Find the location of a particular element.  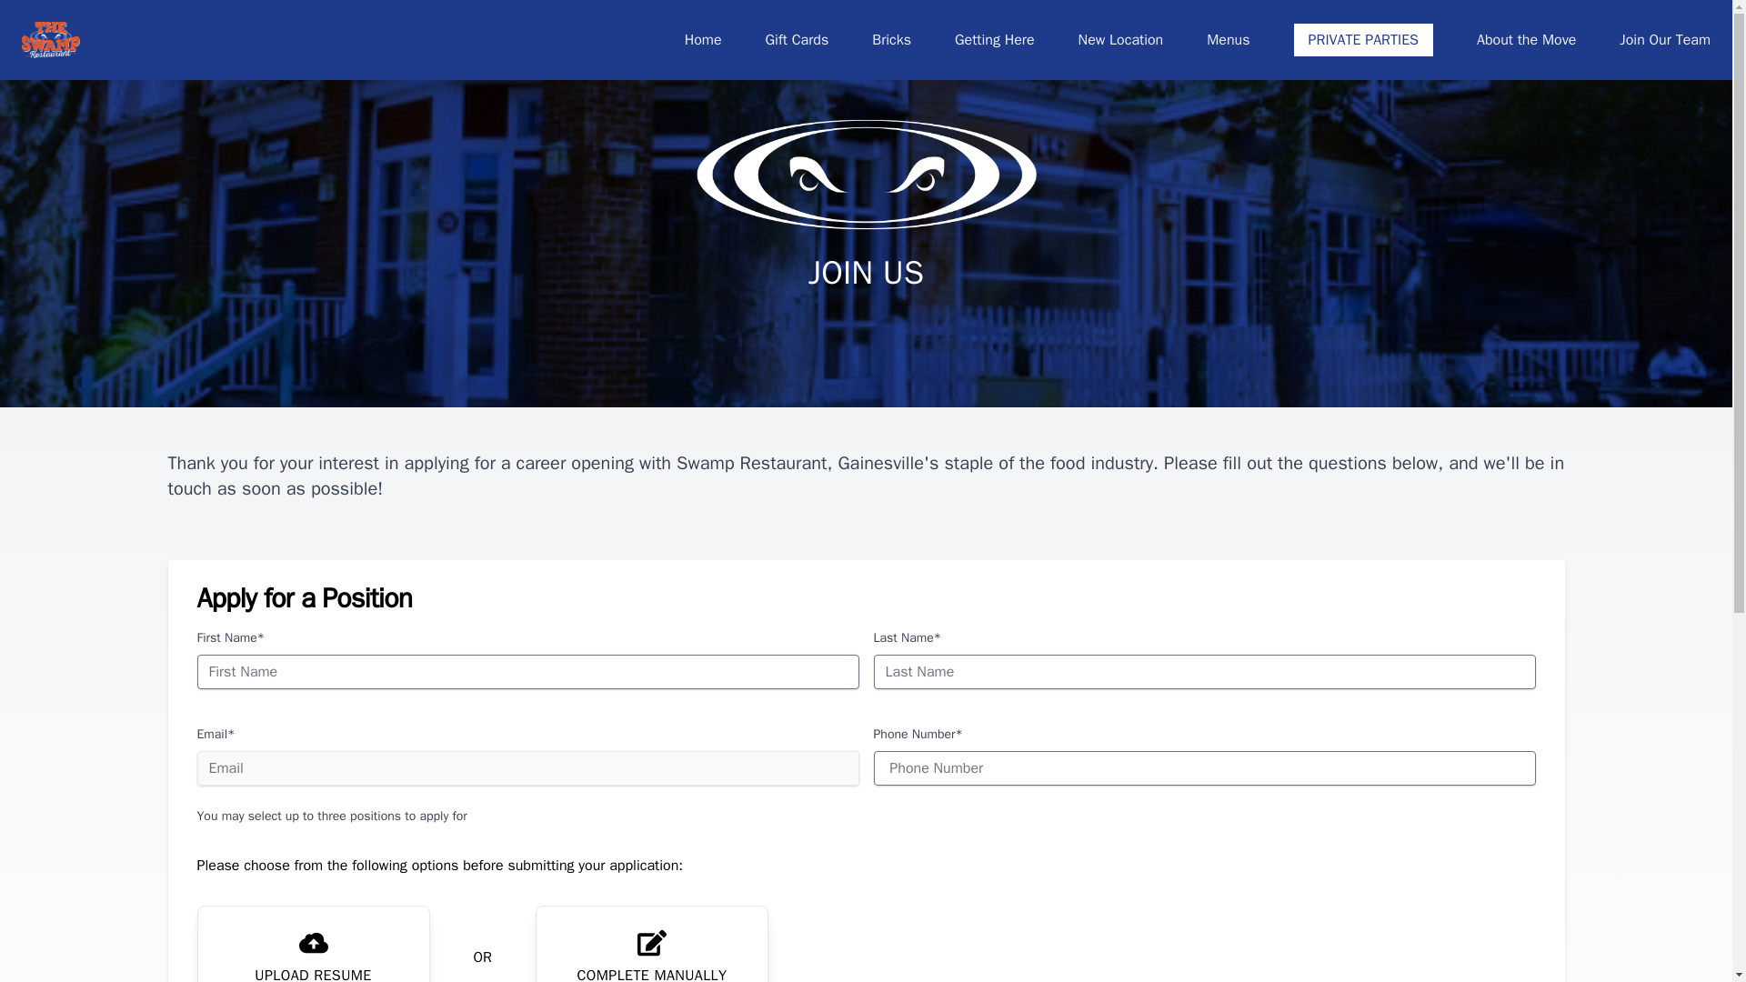

PRIVATE PARTIES is located at coordinates (1363, 40).